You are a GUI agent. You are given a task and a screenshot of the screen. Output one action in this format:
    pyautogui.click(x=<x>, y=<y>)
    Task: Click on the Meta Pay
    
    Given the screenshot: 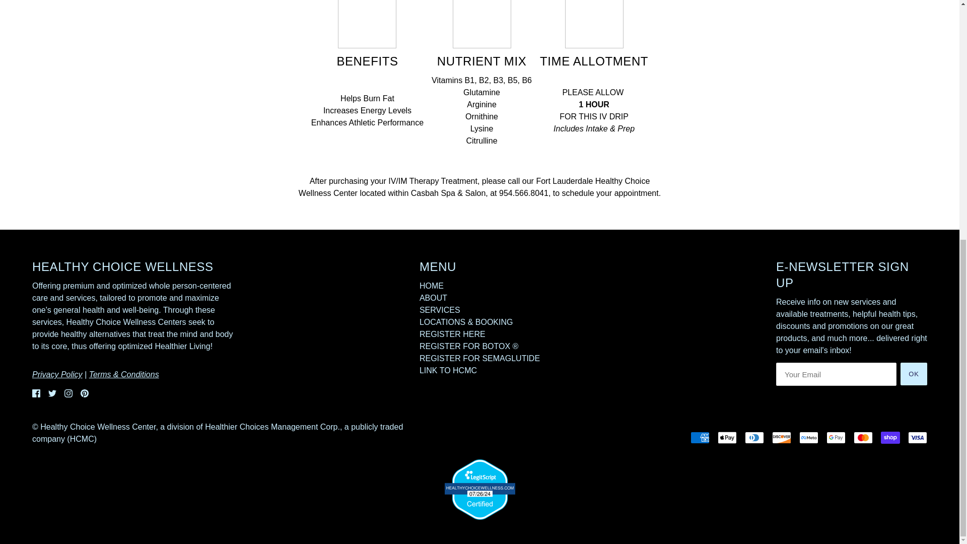 What is the action you would take?
    pyautogui.click(x=809, y=438)
    